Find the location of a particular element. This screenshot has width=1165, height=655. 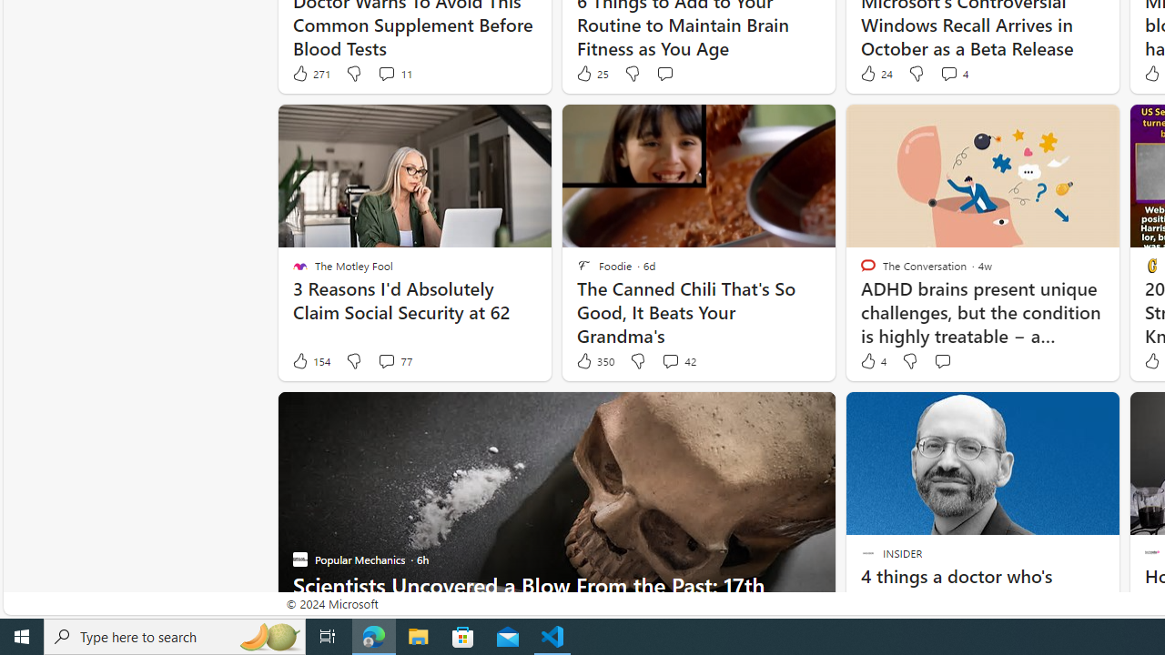

View comments 42 Comment is located at coordinates (679, 361).